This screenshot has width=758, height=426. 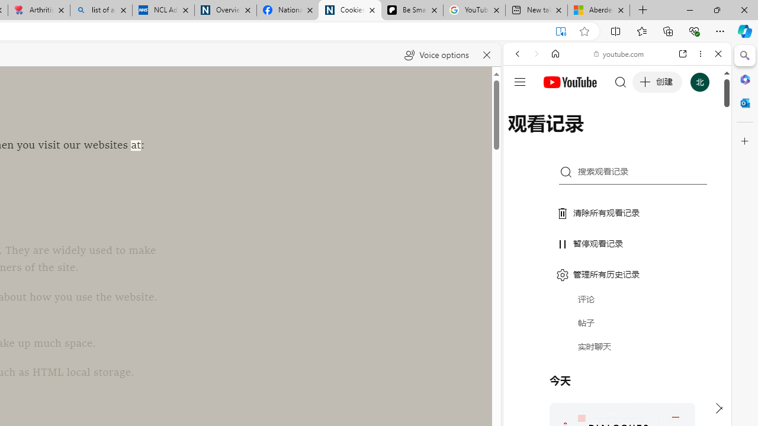 I want to click on Aberdeen, Hong Kong SAR hourly forecast | Microsoft Weather, so click(x=598, y=11).